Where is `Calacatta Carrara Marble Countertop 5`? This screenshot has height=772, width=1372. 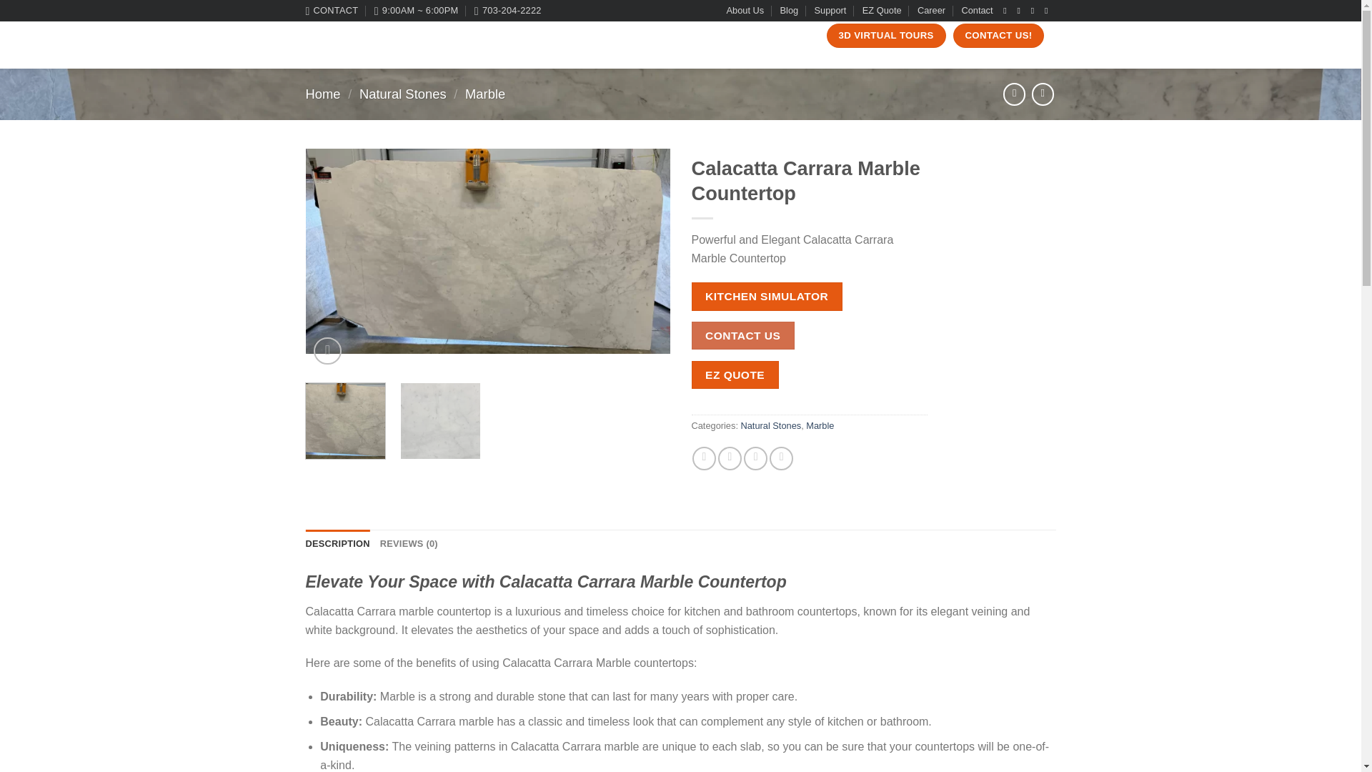
Calacatta Carrara Marble Countertop 5 is located at coordinates (440, 422).